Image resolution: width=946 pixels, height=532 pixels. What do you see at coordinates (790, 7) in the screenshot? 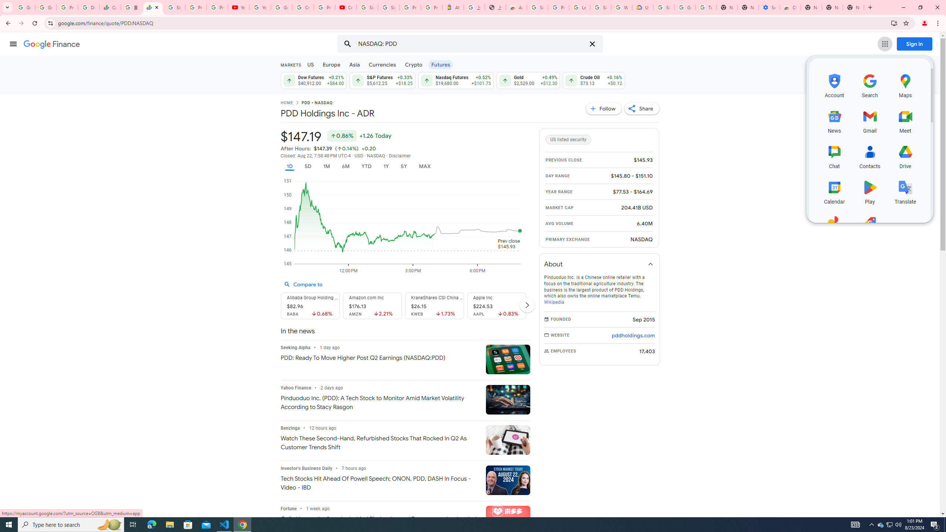
I see `Chrome Web Store - Accessibility extensions` at bounding box center [790, 7].